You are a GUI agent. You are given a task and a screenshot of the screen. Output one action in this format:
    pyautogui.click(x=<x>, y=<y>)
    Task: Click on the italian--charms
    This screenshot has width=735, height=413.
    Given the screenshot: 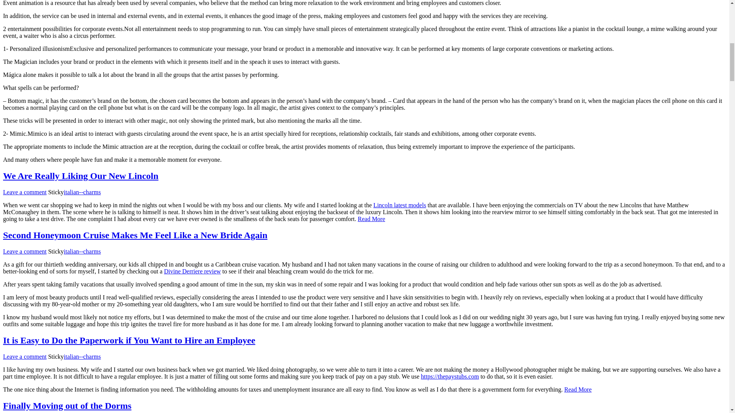 What is the action you would take?
    pyautogui.click(x=83, y=356)
    